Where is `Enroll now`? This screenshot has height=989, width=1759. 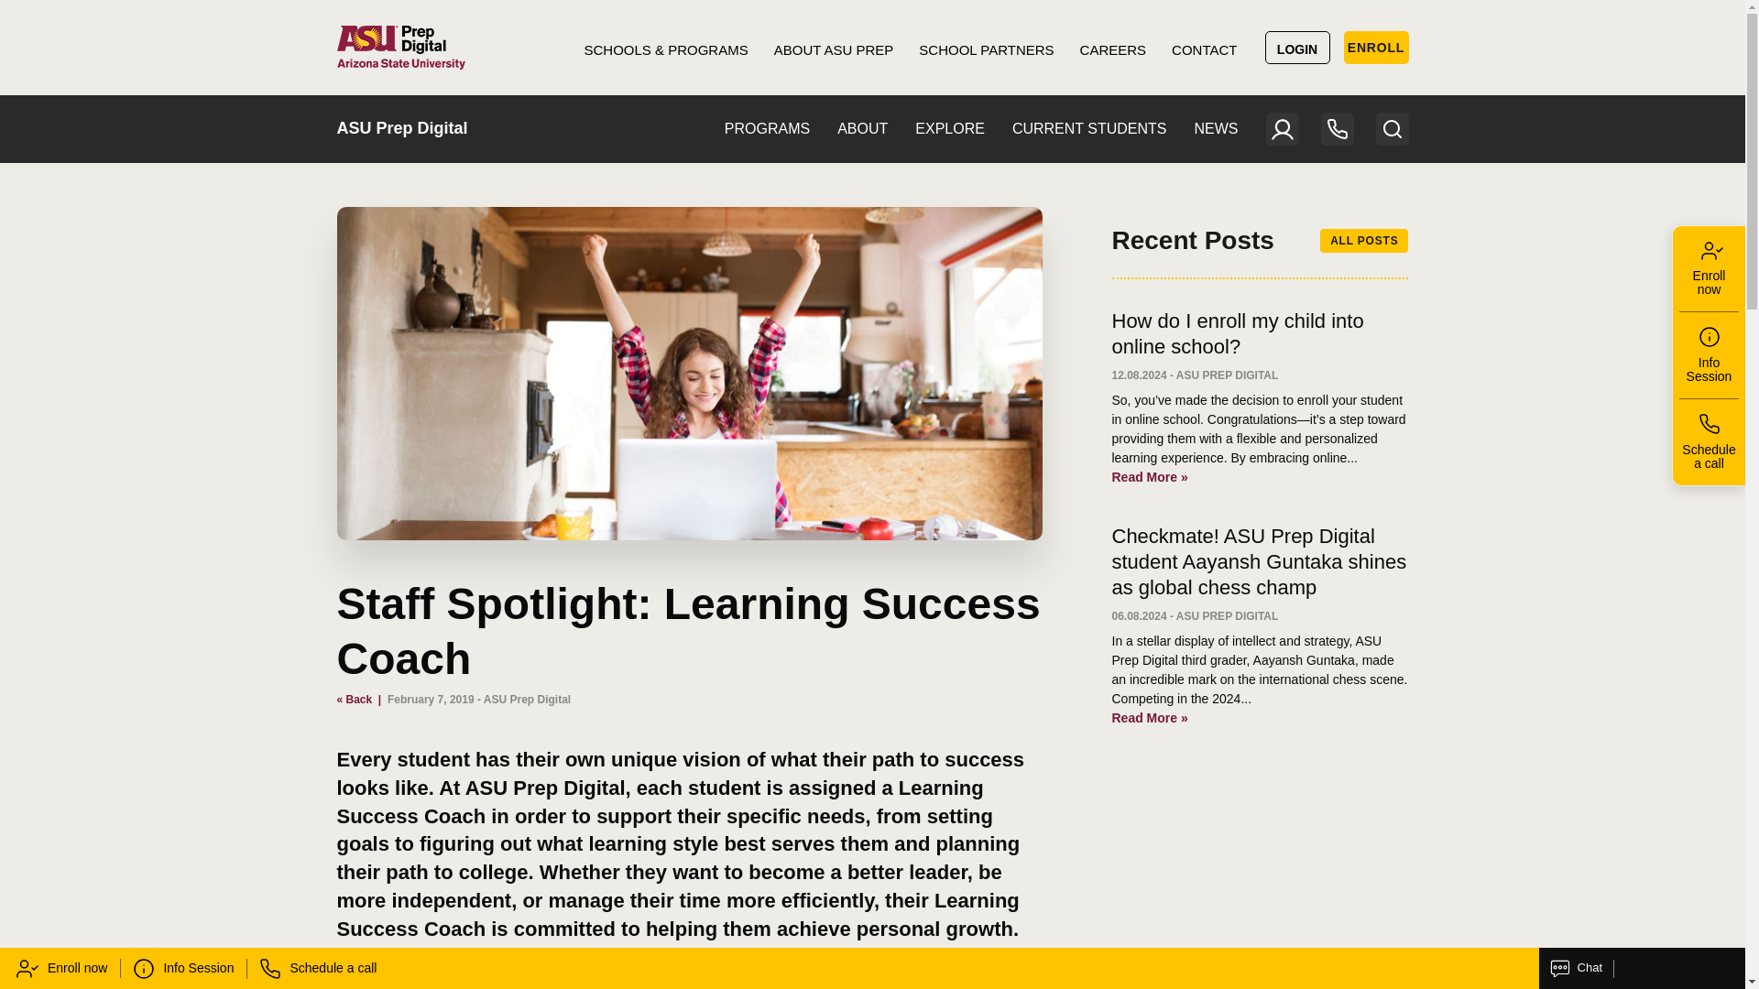
Enroll now is located at coordinates (59, 968).